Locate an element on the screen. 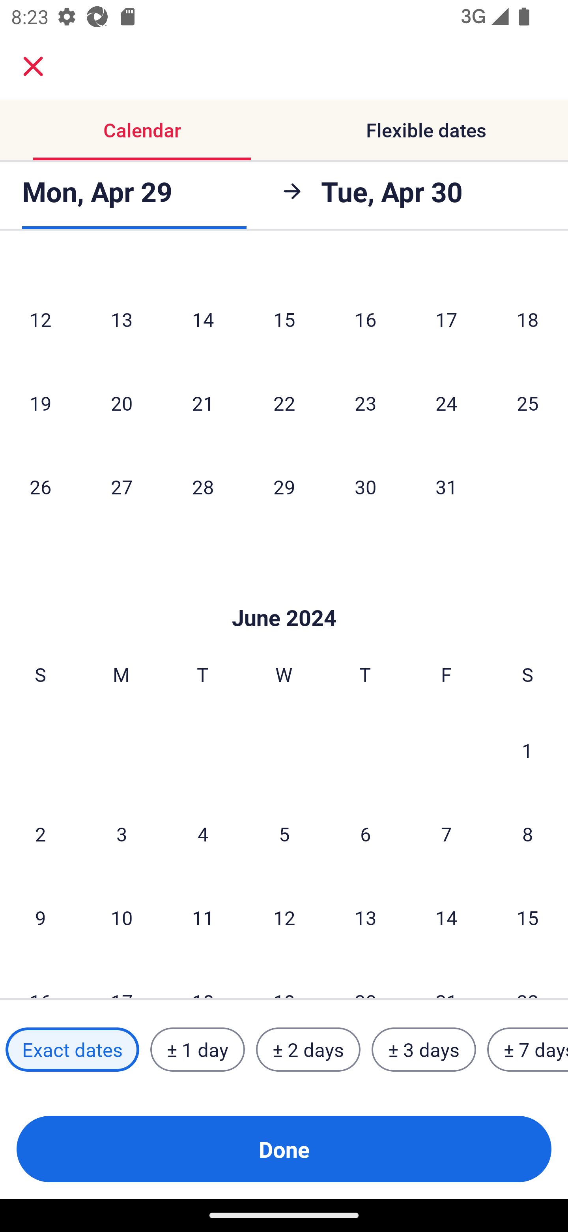  10 Monday, June 10, 2024 is located at coordinates (121, 918).